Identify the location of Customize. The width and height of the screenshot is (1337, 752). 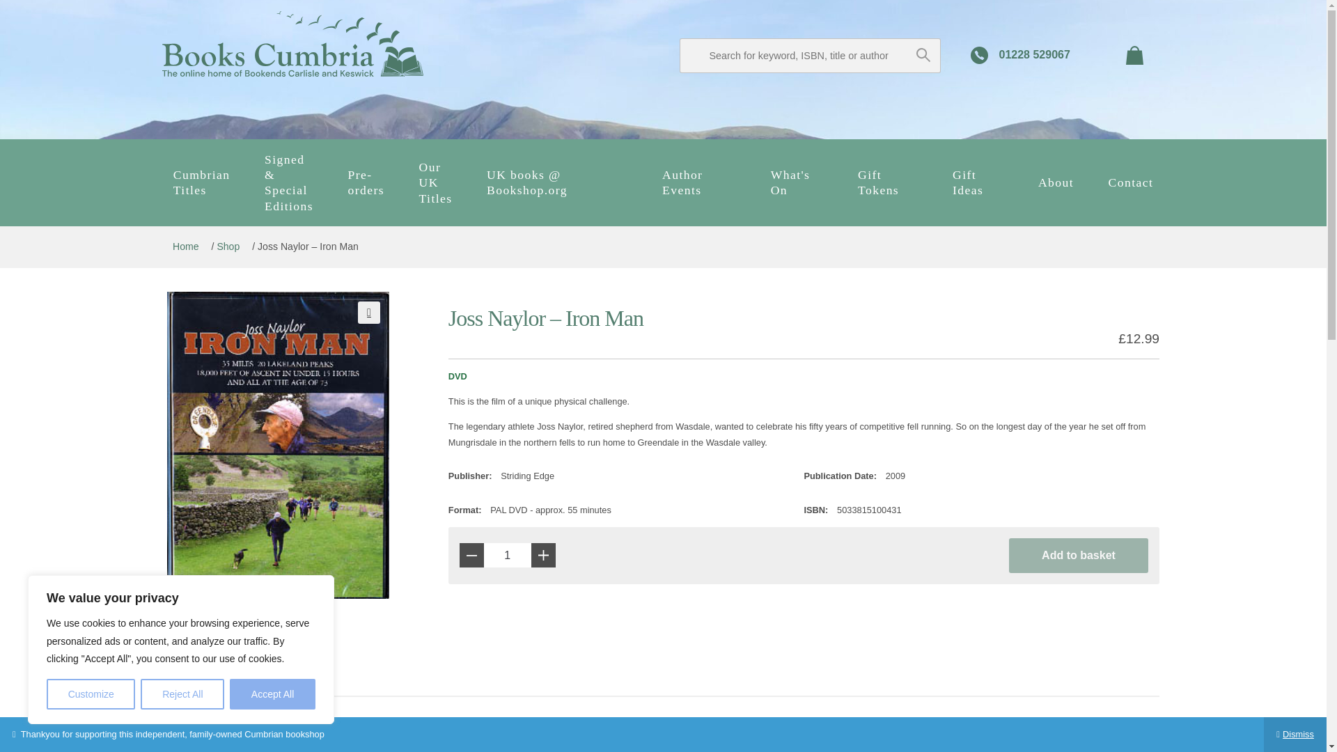
(91, 694).